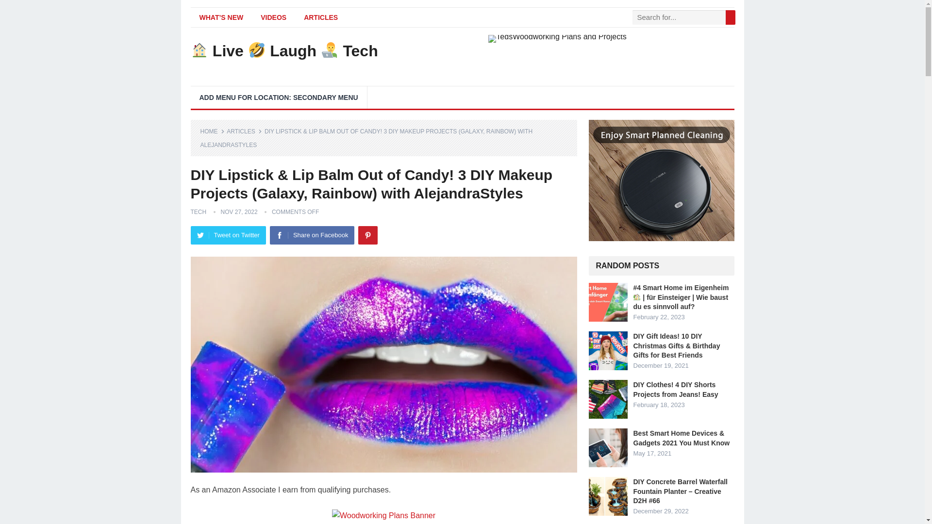 This screenshot has width=932, height=524. Describe the element at coordinates (367, 235) in the screenshot. I see `Pinterest` at that location.